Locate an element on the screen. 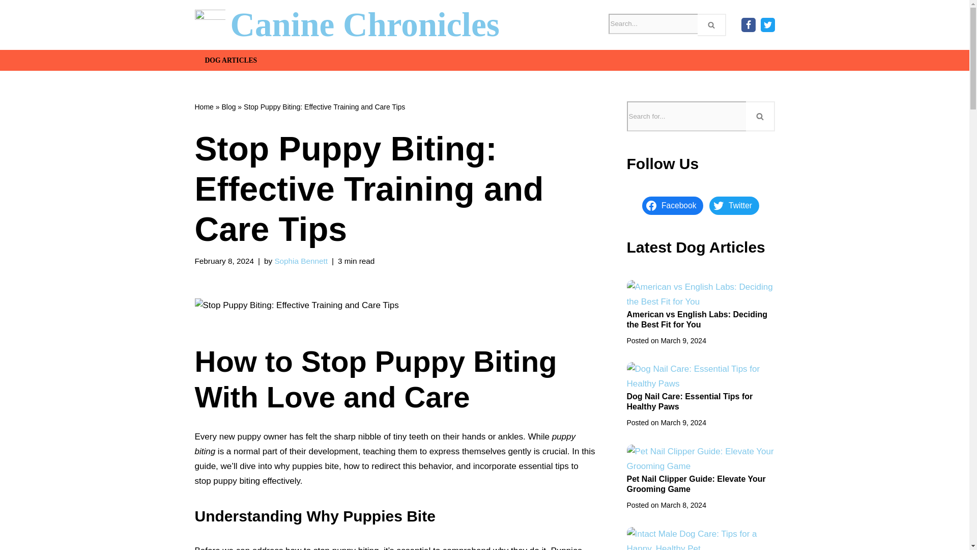  X is located at coordinates (767, 24).